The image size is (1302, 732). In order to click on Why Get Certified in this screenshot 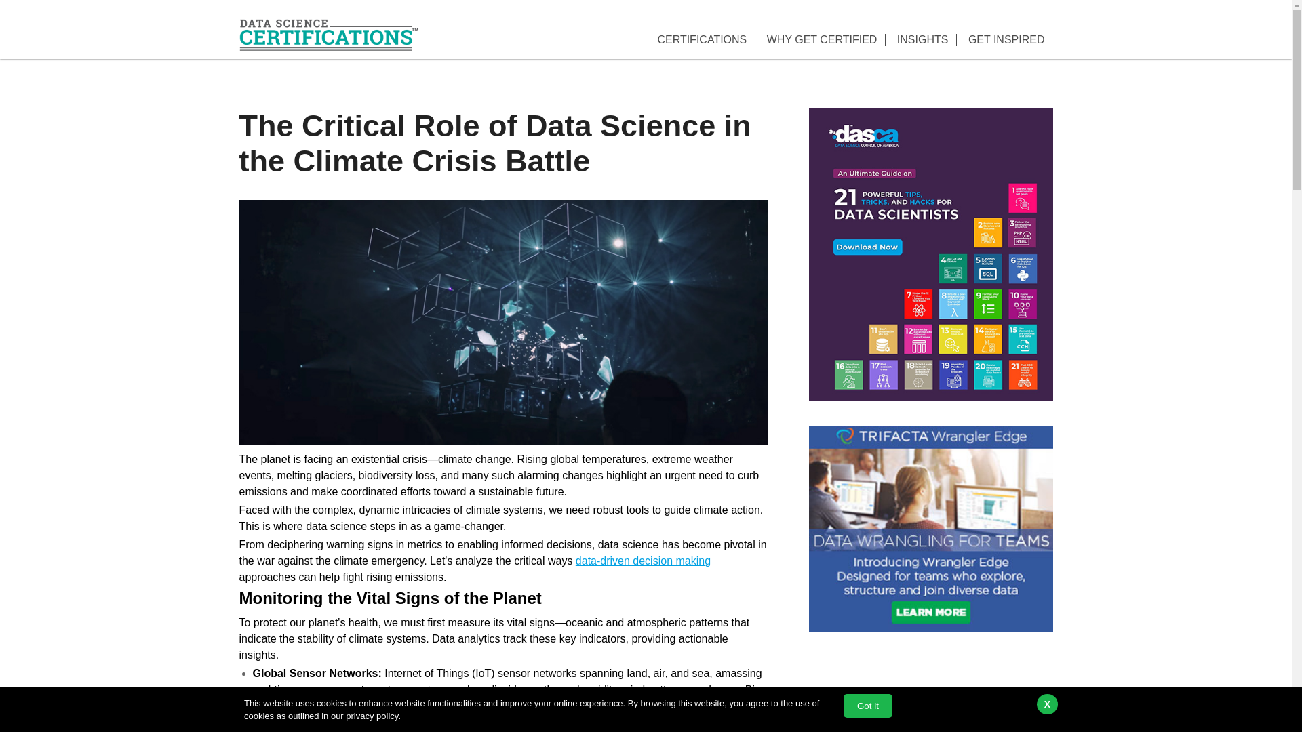, I will do `click(822, 39)`.